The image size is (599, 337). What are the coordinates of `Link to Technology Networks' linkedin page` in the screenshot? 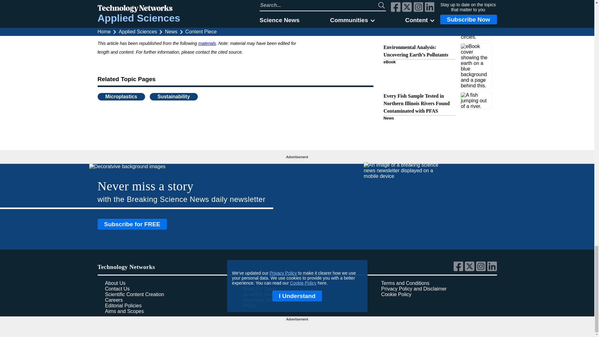 It's located at (492, 270).